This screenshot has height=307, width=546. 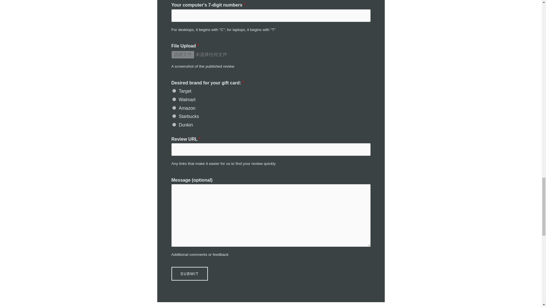 What do you see at coordinates (174, 107) in the screenshot?
I see `Amazon` at bounding box center [174, 107].